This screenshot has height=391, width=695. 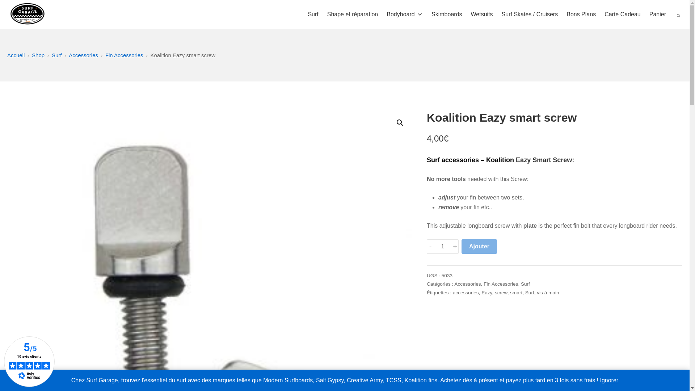 What do you see at coordinates (313, 14) in the screenshot?
I see `Surf` at bounding box center [313, 14].